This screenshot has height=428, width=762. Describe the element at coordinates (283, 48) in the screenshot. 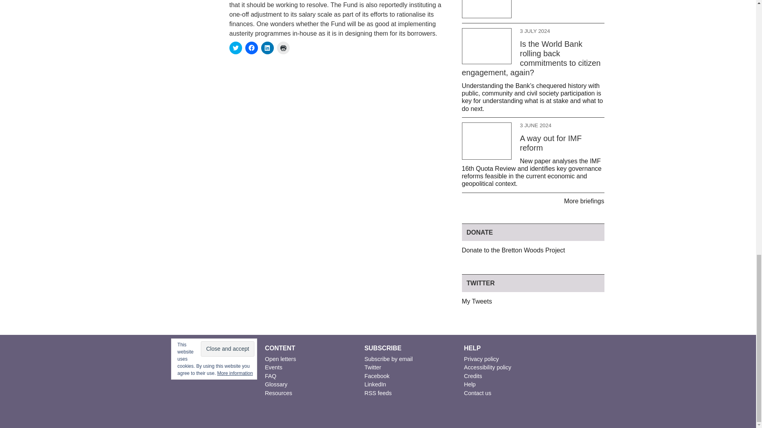

I see `Click to print` at that location.